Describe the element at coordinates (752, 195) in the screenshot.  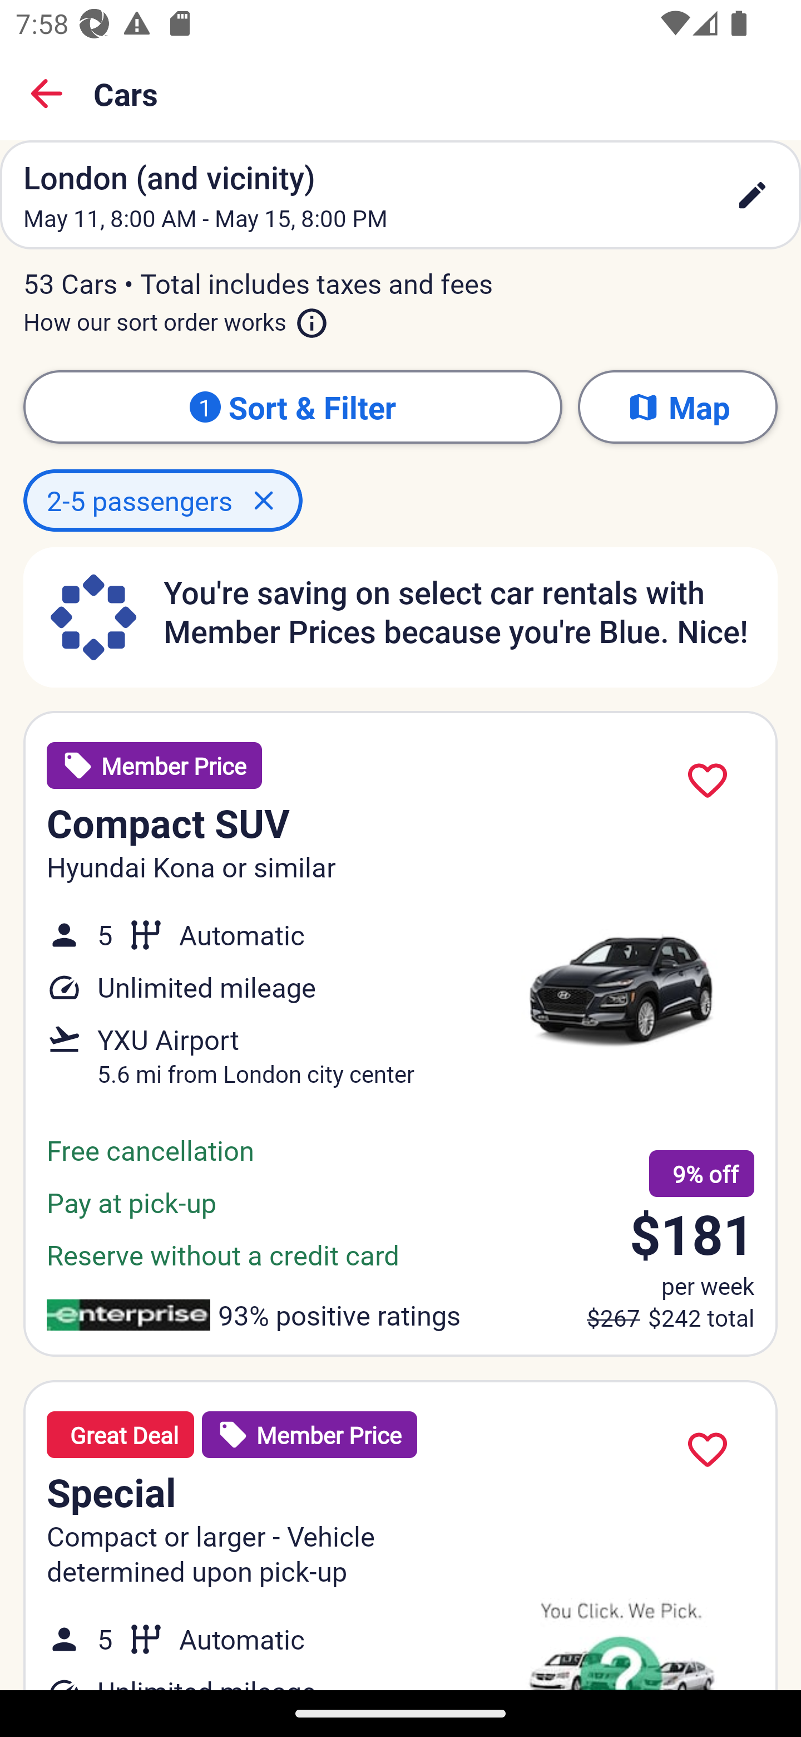
I see `edit` at that location.